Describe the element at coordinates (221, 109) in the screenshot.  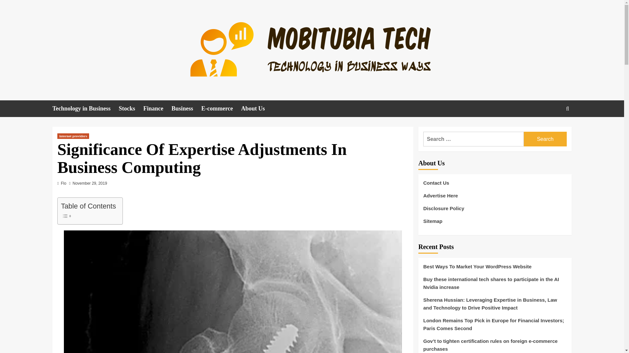
I see `E-commerce` at that location.